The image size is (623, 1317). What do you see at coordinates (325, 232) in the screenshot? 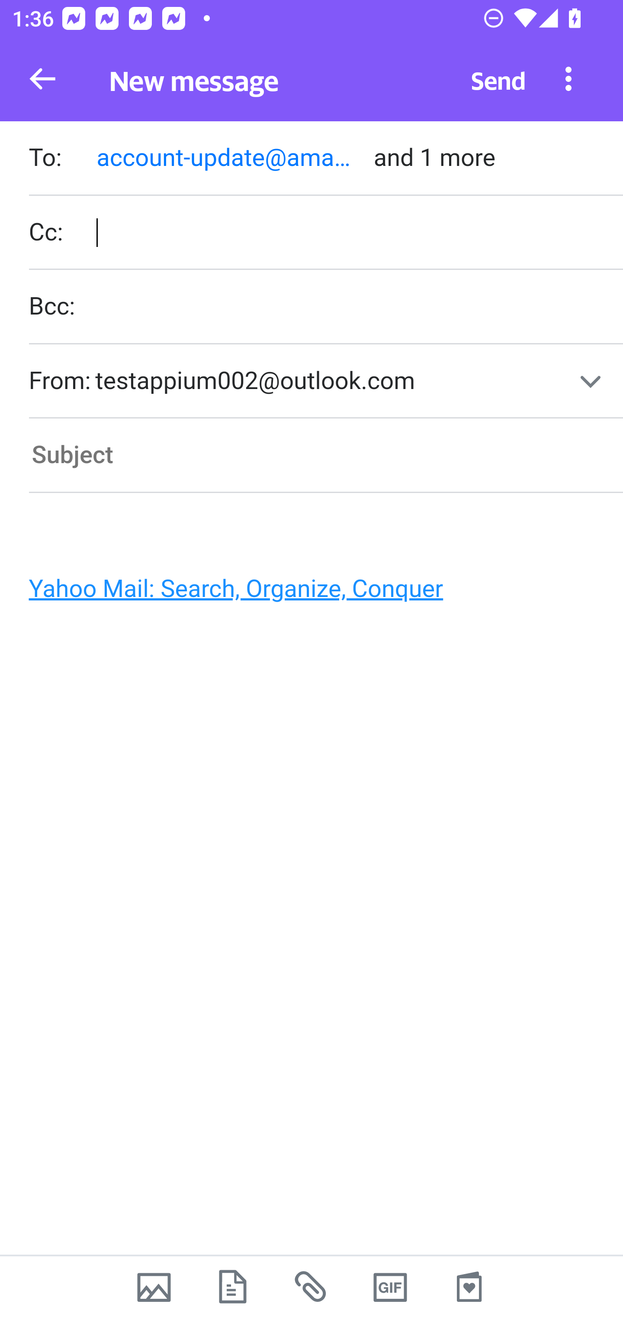
I see `Cc:` at bounding box center [325, 232].